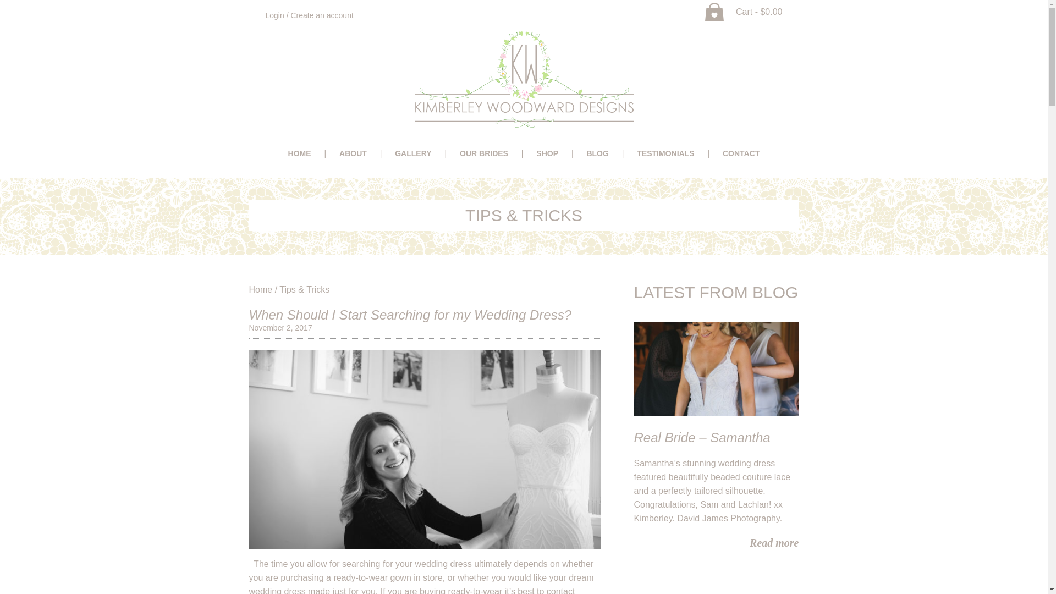  What do you see at coordinates (410, 315) in the screenshot?
I see `When Should I Start Searching for my Wedding Dress?` at bounding box center [410, 315].